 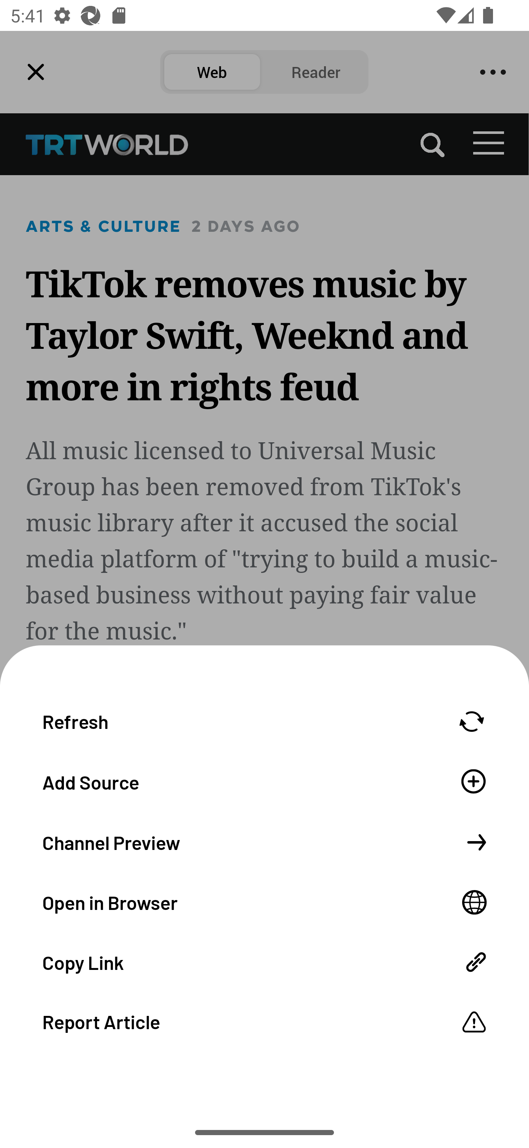 I want to click on Open in Browser Menu Option, so click(x=264, y=901).